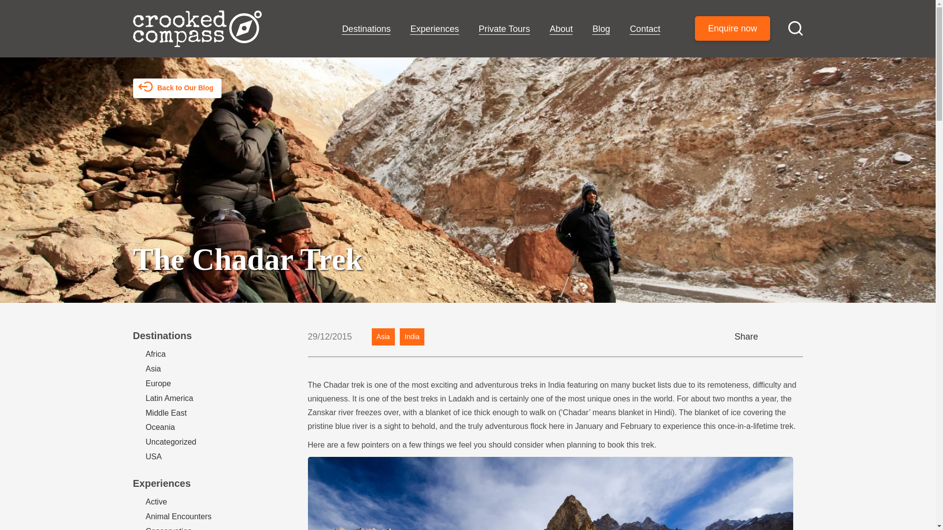 The height and width of the screenshot is (530, 943). What do you see at coordinates (732, 28) in the screenshot?
I see `Enquire now` at bounding box center [732, 28].